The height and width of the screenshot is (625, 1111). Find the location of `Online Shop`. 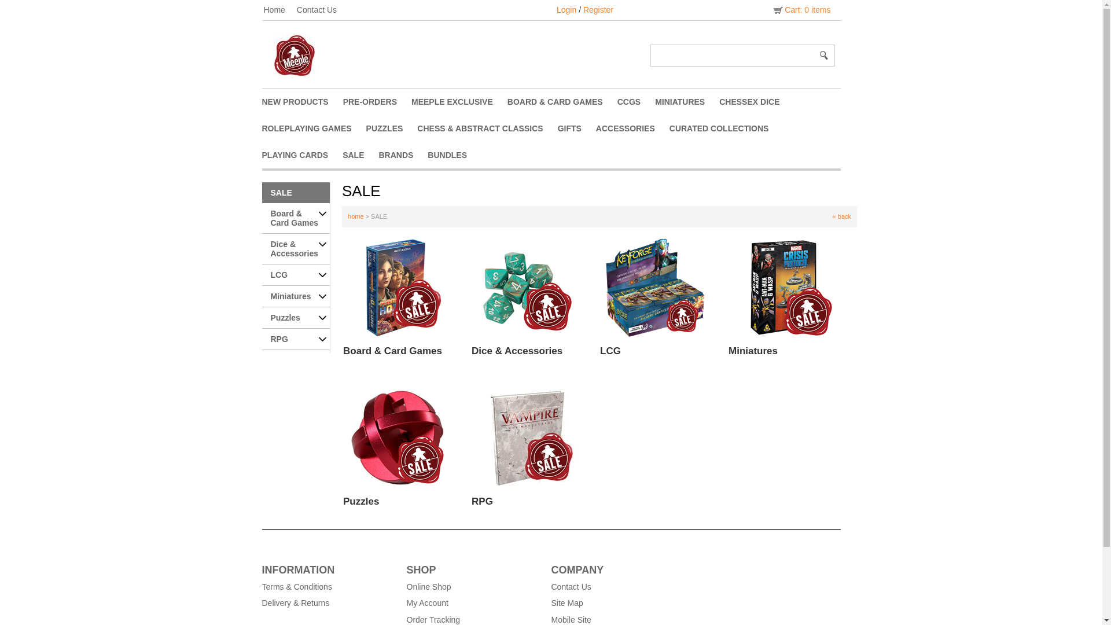

Online Shop is located at coordinates (473, 587).